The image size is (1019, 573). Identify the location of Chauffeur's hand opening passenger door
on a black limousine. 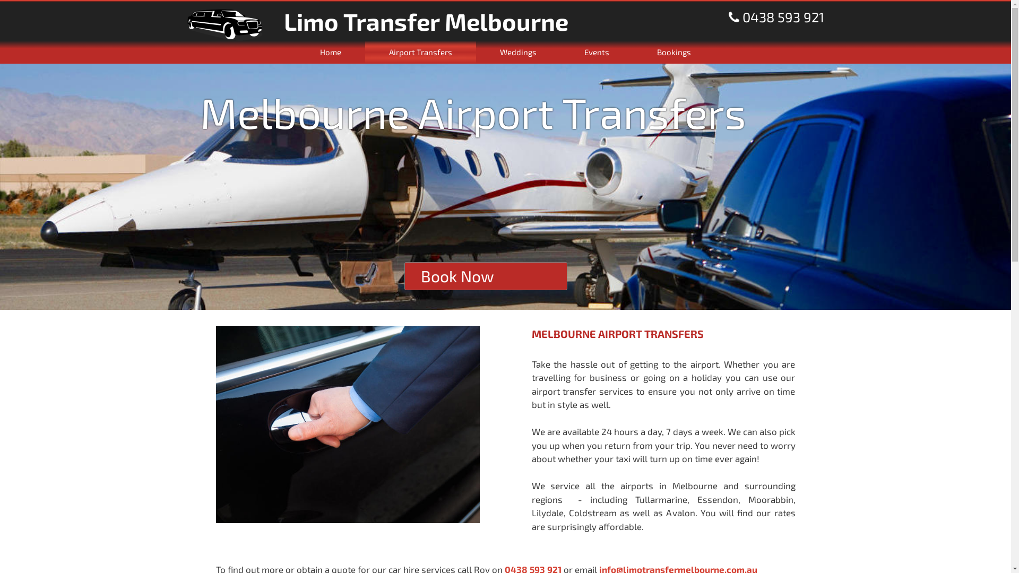
(347, 424).